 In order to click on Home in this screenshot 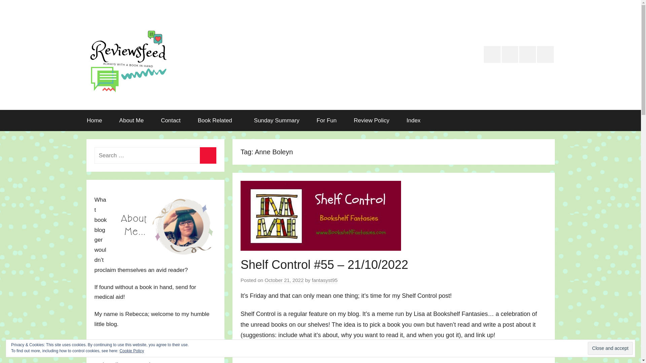, I will do `click(94, 120)`.